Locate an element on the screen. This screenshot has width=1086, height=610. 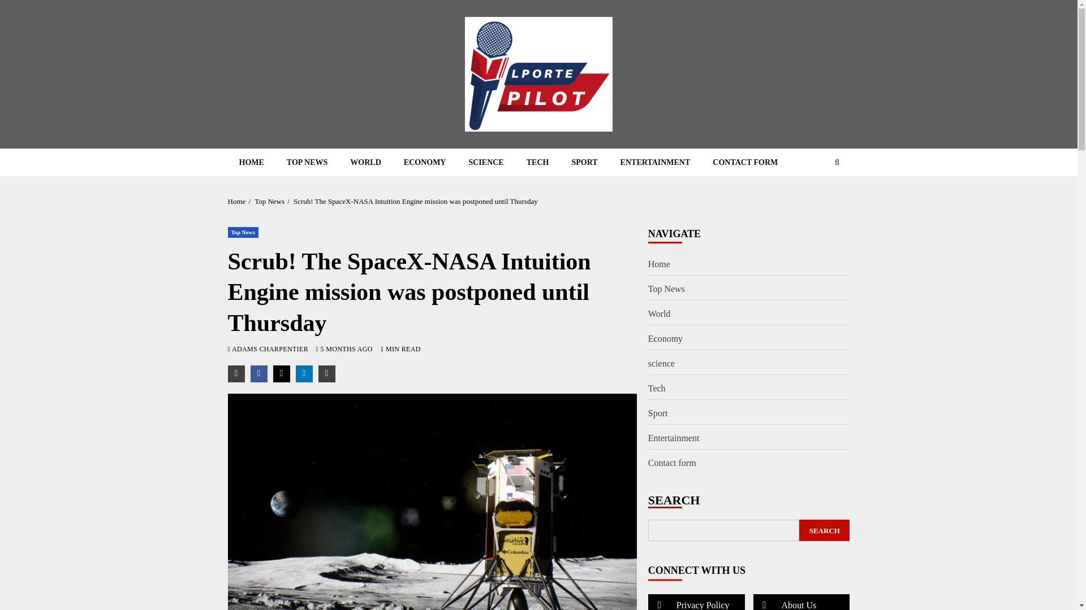
TECH is located at coordinates (537, 163).